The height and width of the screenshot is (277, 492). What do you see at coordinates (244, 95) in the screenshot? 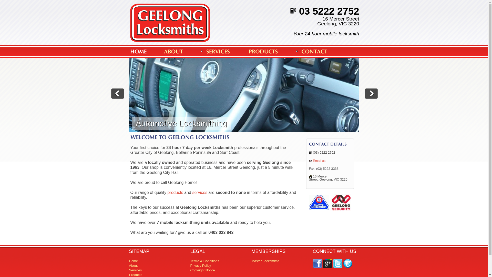
I see `Automotive Locksmithing` at bounding box center [244, 95].